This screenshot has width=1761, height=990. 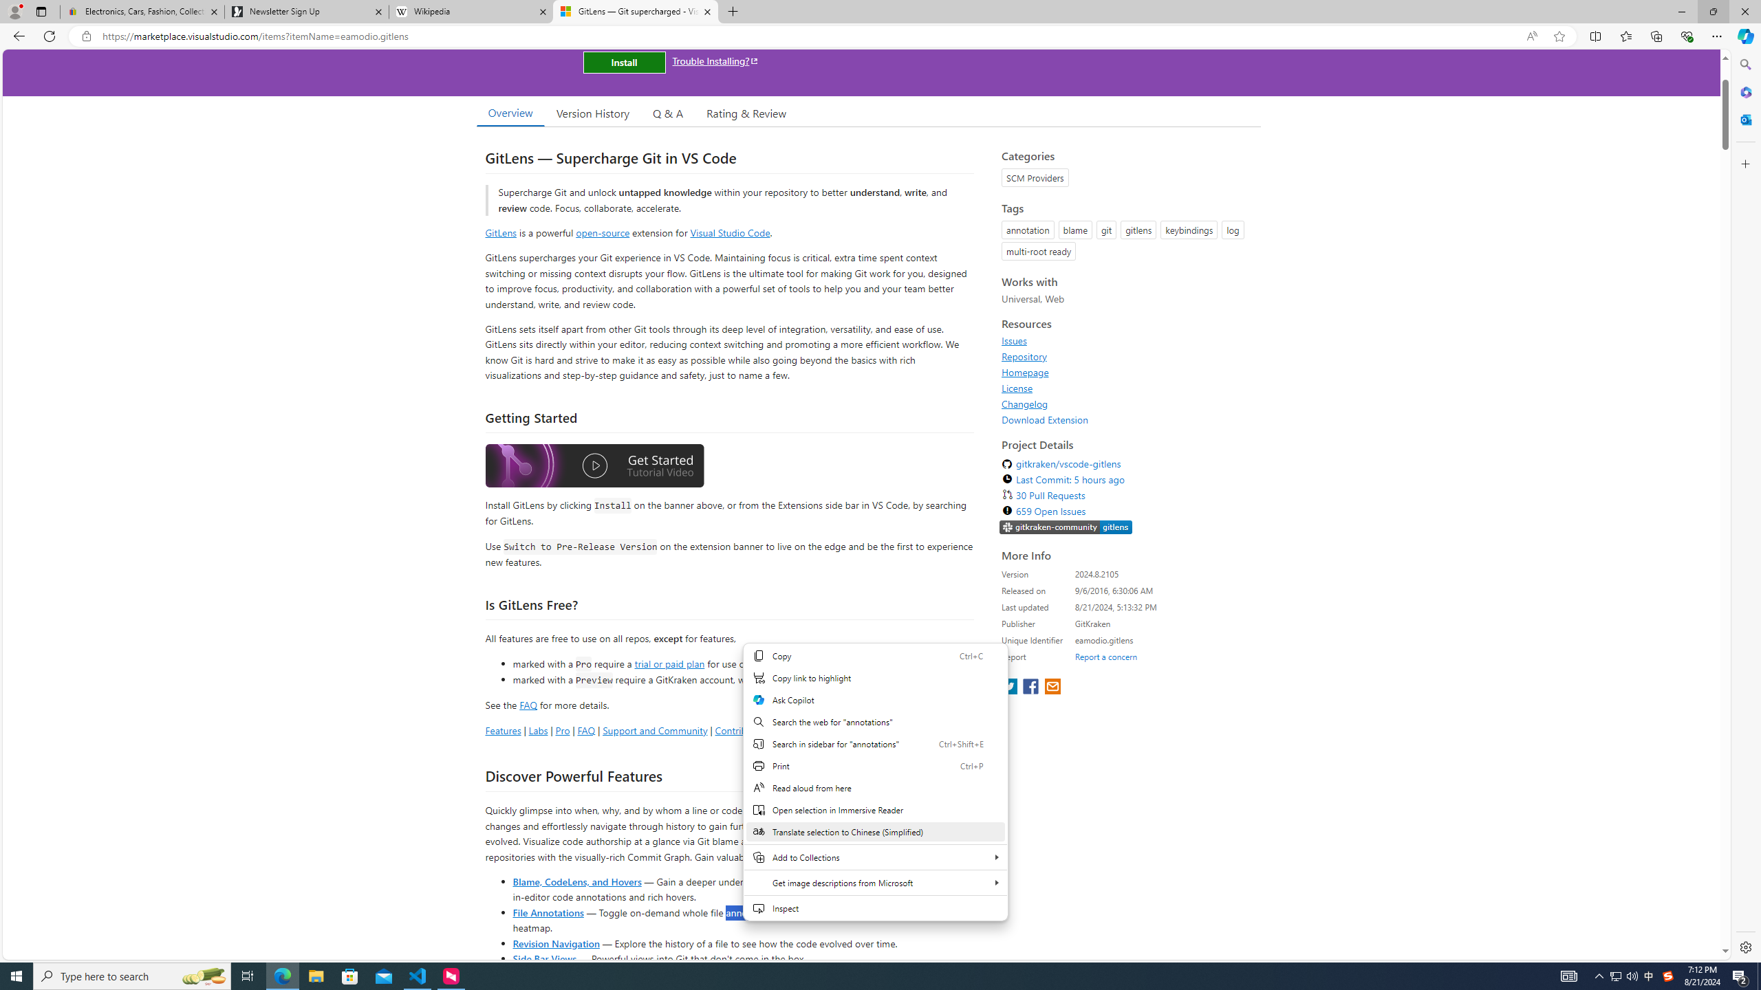 What do you see at coordinates (502, 730) in the screenshot?
I see `Features` at bounding box center [502, 730].